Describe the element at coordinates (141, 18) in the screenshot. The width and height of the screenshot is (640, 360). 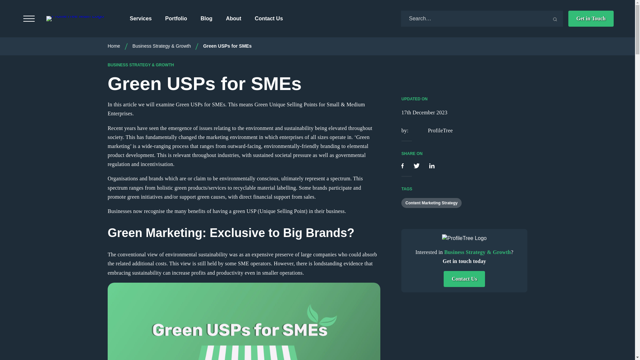
I see `Services` at that location.